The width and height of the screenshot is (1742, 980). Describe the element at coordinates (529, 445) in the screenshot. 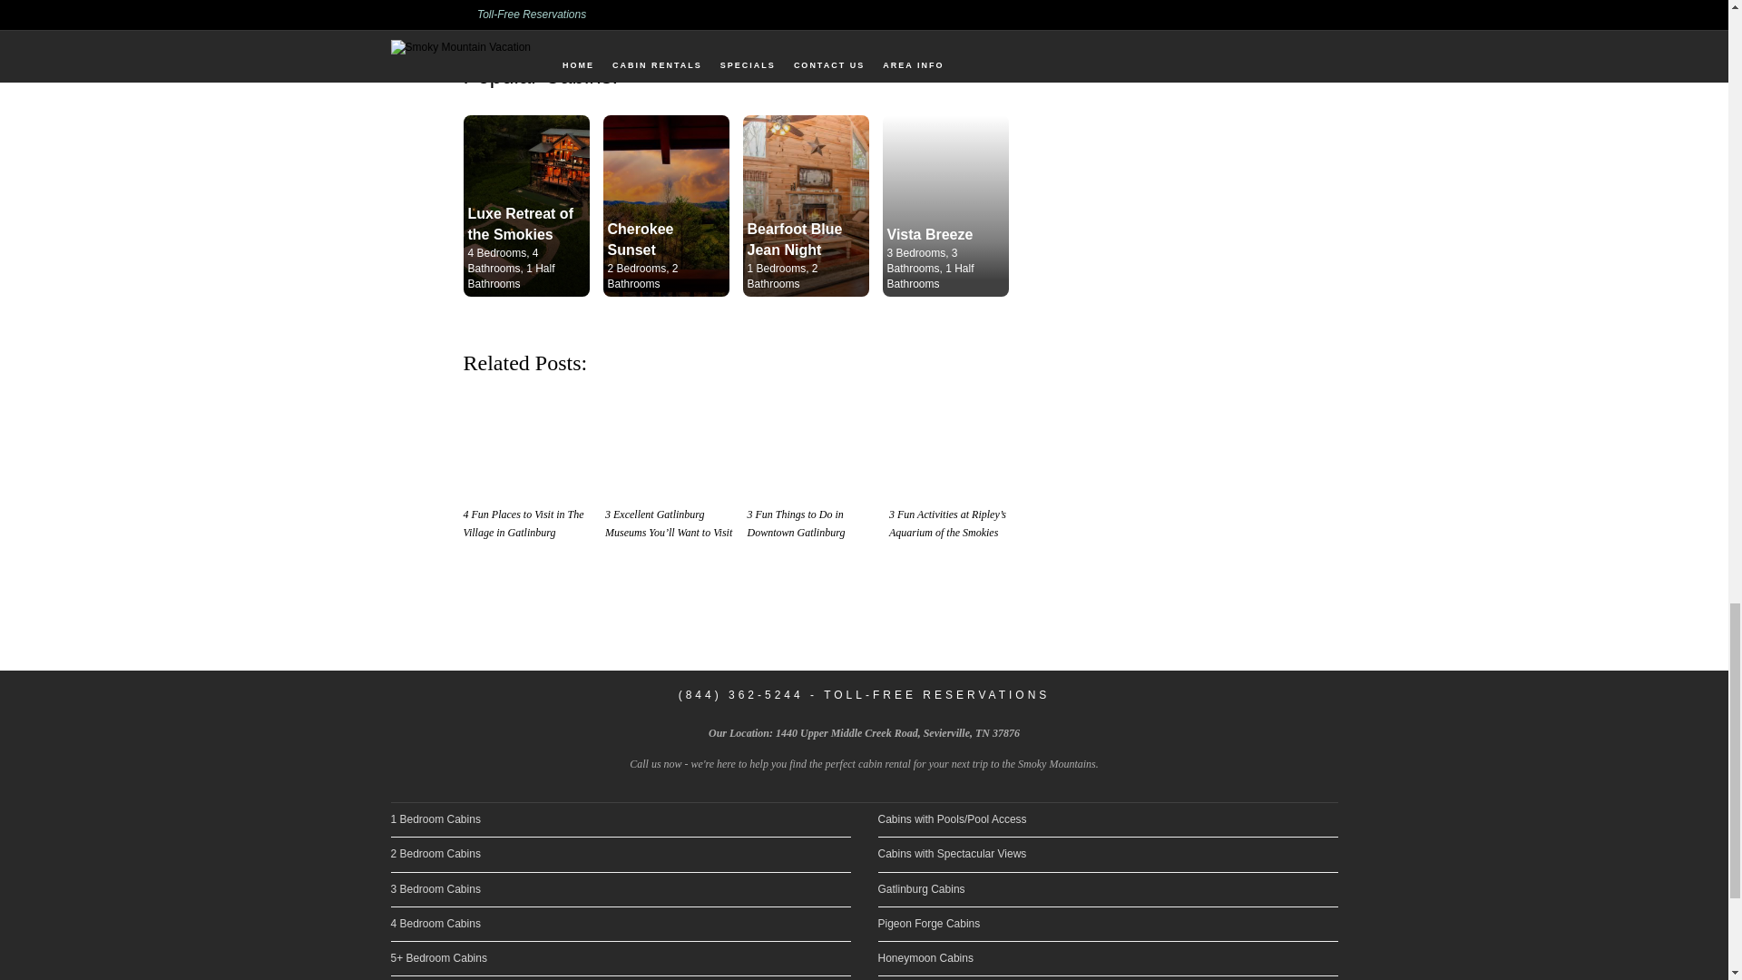

I see `the village shops entrance with sign in gatlinburg tennessee` at that location.